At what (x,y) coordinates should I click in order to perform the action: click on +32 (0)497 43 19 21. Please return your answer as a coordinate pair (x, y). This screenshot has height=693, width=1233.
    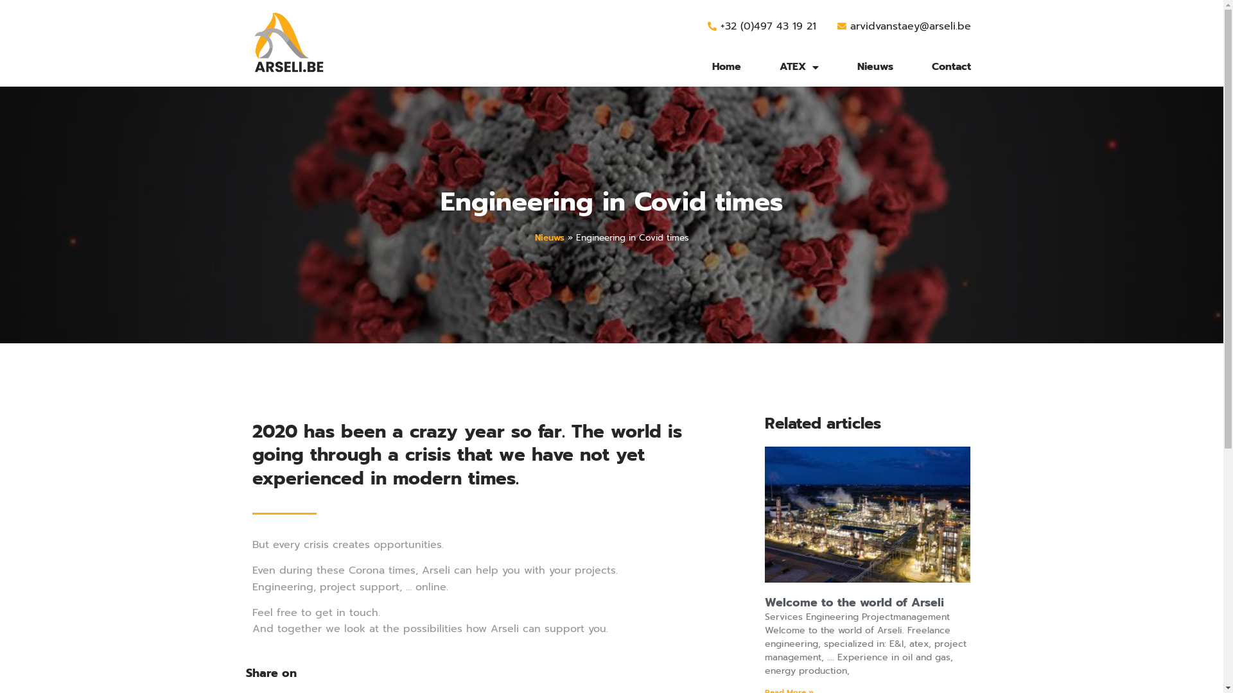
    Looking at the image, I should click on (760, 27).